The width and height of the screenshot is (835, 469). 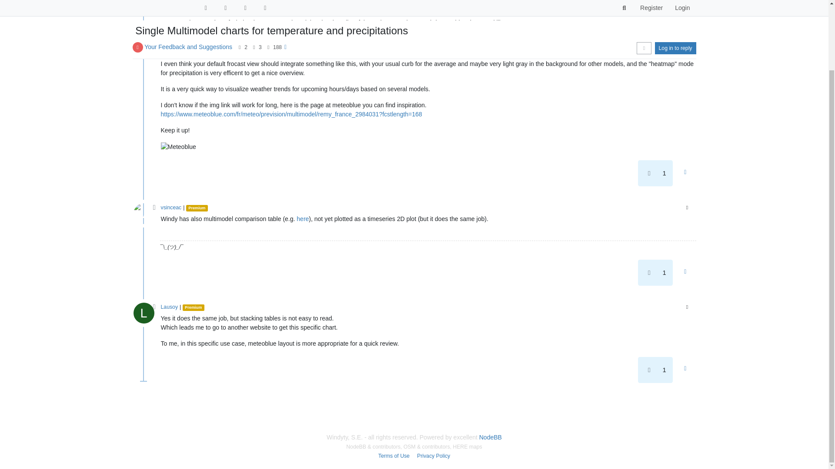 I want to click on Lausoy, so click(x=143, y=6).